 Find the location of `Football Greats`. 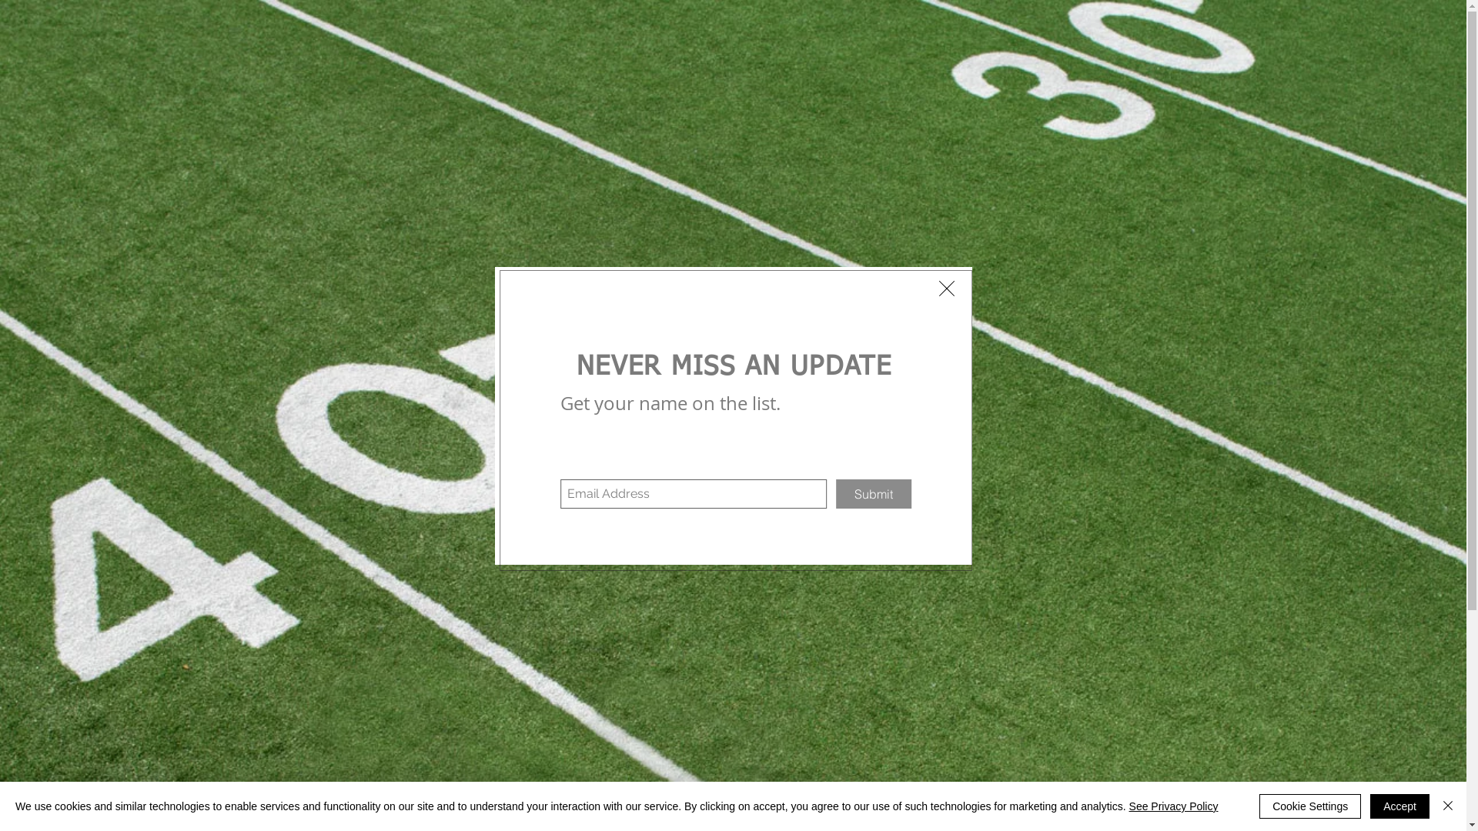

Football Greats is located at coordinates (658, 151).